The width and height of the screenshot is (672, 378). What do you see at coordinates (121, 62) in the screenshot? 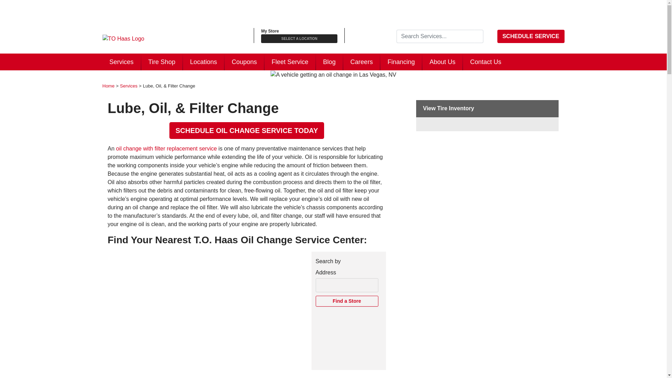
I see `Services` at bounding box center [121, 62].